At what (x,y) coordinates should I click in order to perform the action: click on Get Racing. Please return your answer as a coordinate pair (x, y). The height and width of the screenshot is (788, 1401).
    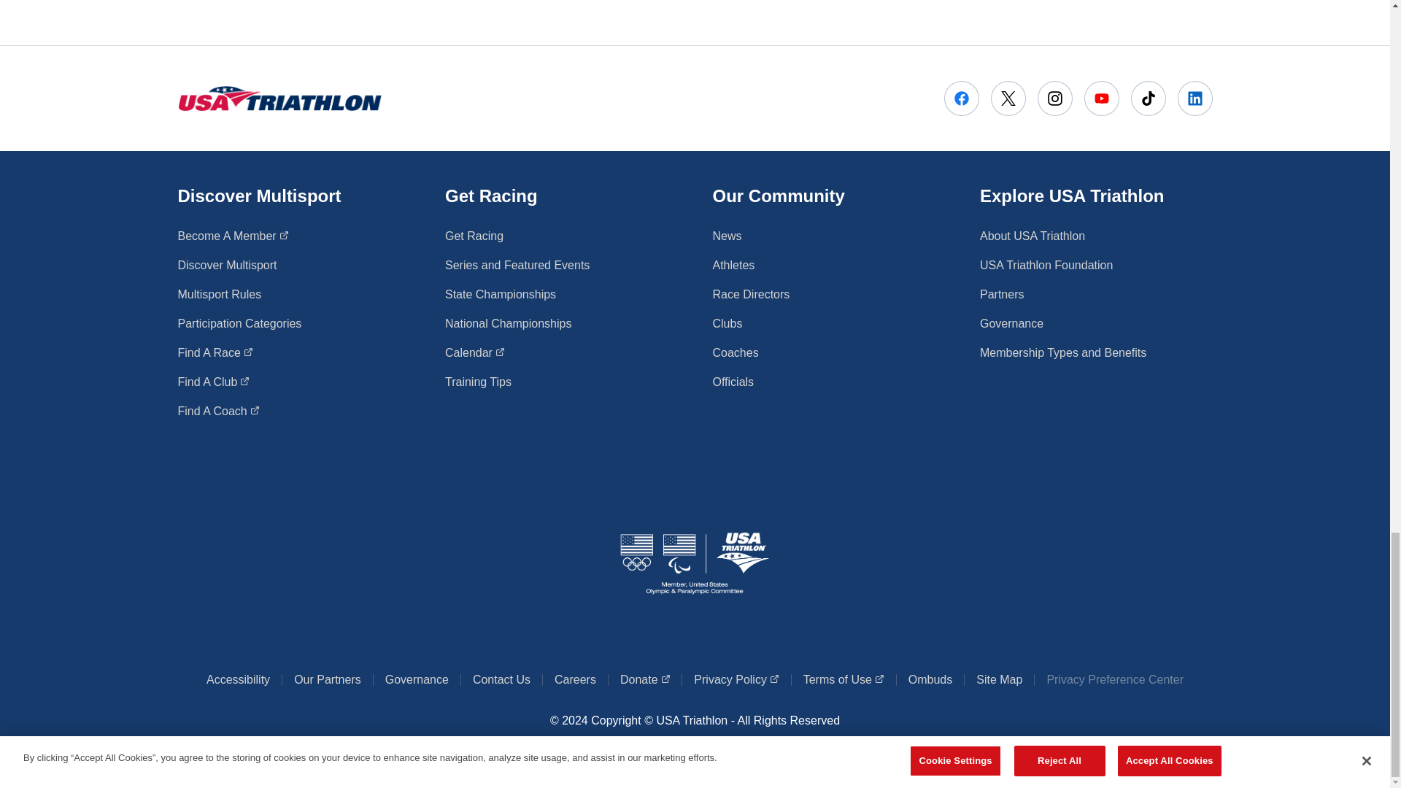
    Looking at the image, I should click on (478, 382).